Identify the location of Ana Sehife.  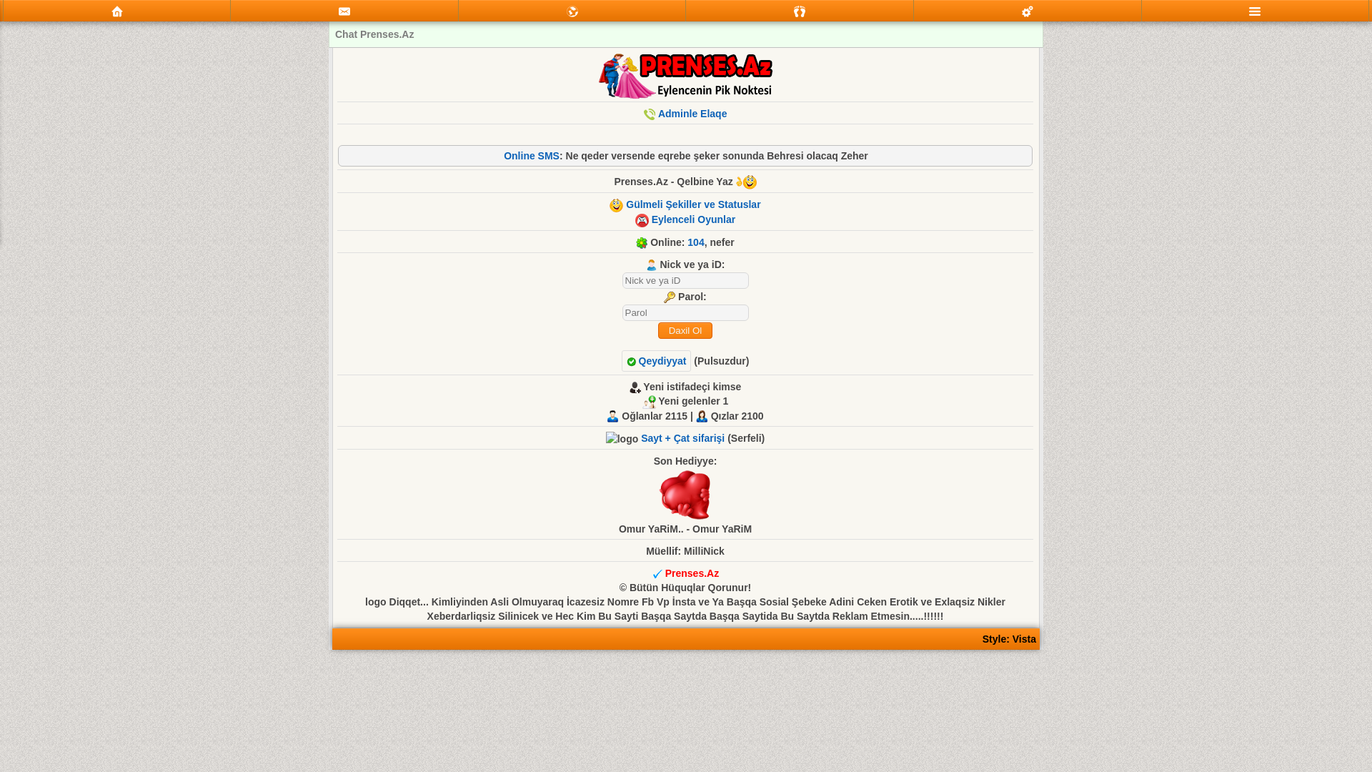
(117, 11).